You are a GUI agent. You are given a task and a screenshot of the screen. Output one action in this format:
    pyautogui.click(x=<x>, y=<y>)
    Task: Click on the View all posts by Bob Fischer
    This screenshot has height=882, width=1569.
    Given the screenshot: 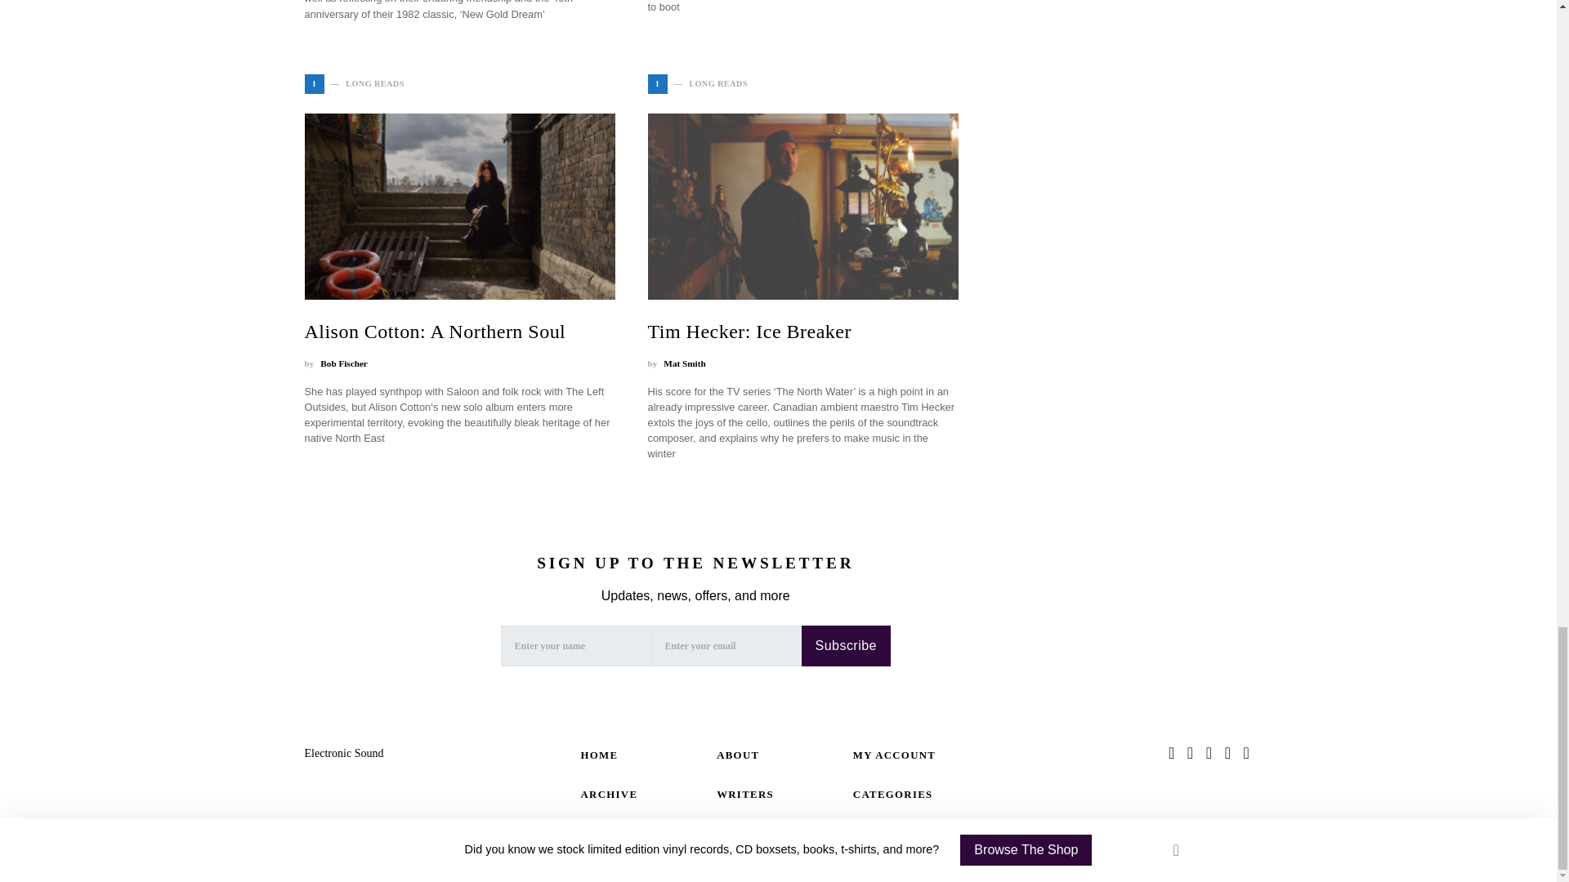 What is the action you would take?
    pyautogui.click(x=343, y=363)
    